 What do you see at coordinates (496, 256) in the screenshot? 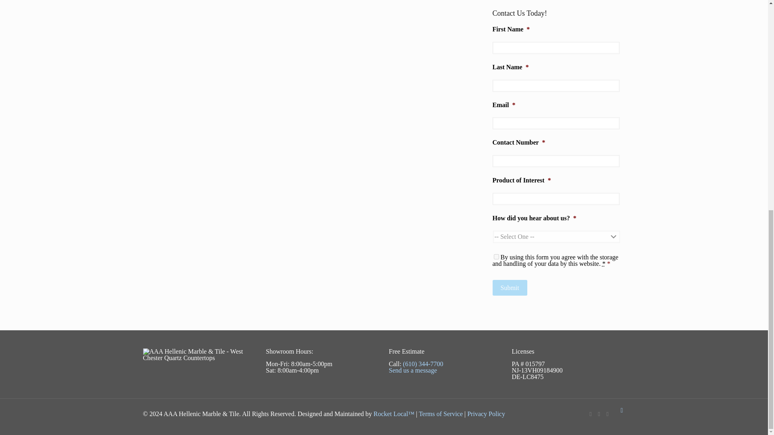
I see `1` at bounding box center [496, 256].